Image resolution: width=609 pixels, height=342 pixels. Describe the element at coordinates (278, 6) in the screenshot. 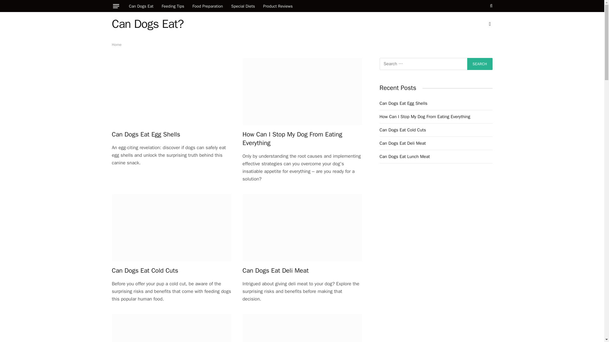

I see `Product Reviews` at that location.